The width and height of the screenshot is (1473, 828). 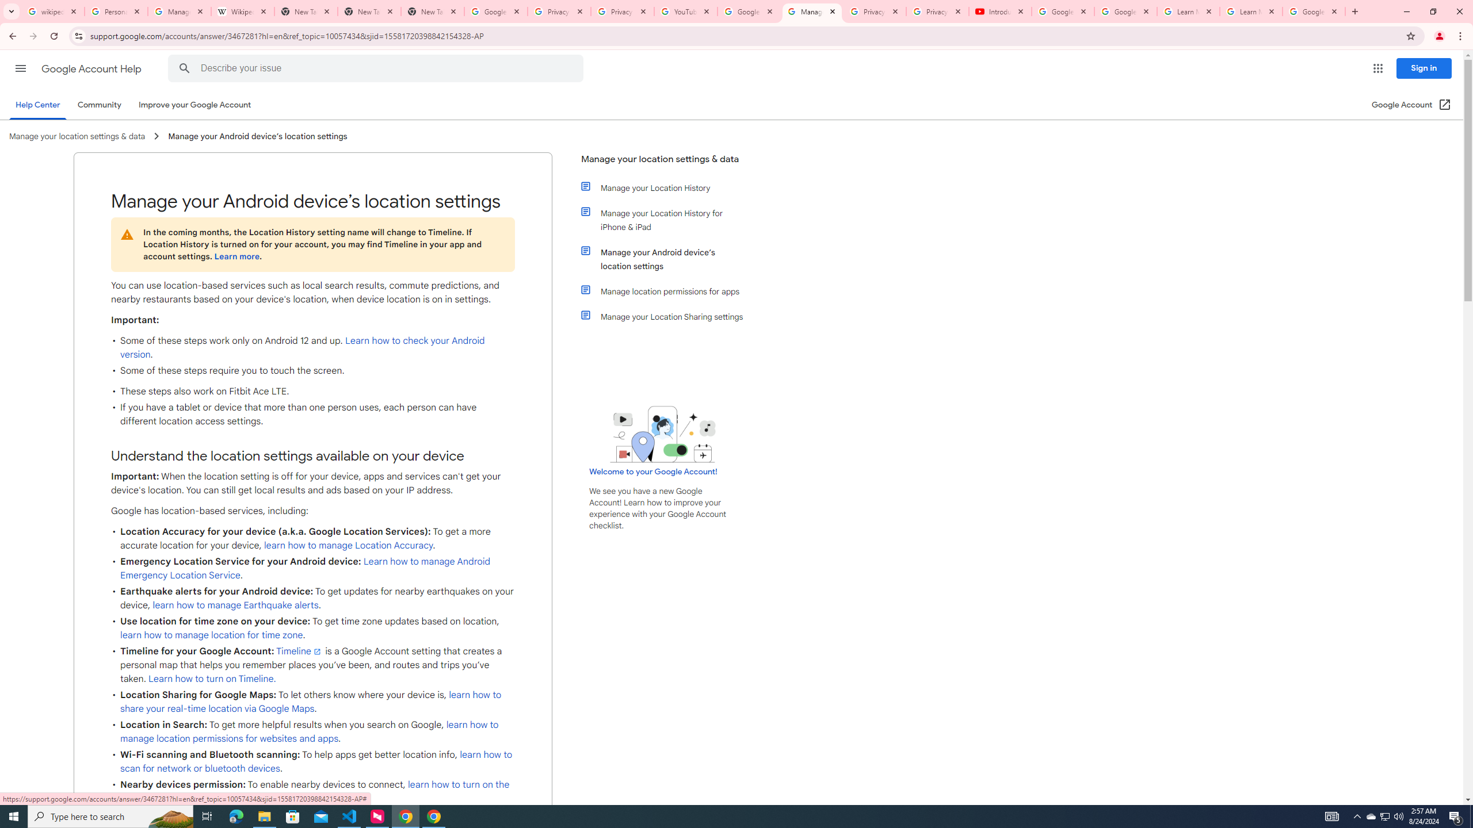 I want to click on learn how to manage Earthquake alerts, so click(x=235, y=605).